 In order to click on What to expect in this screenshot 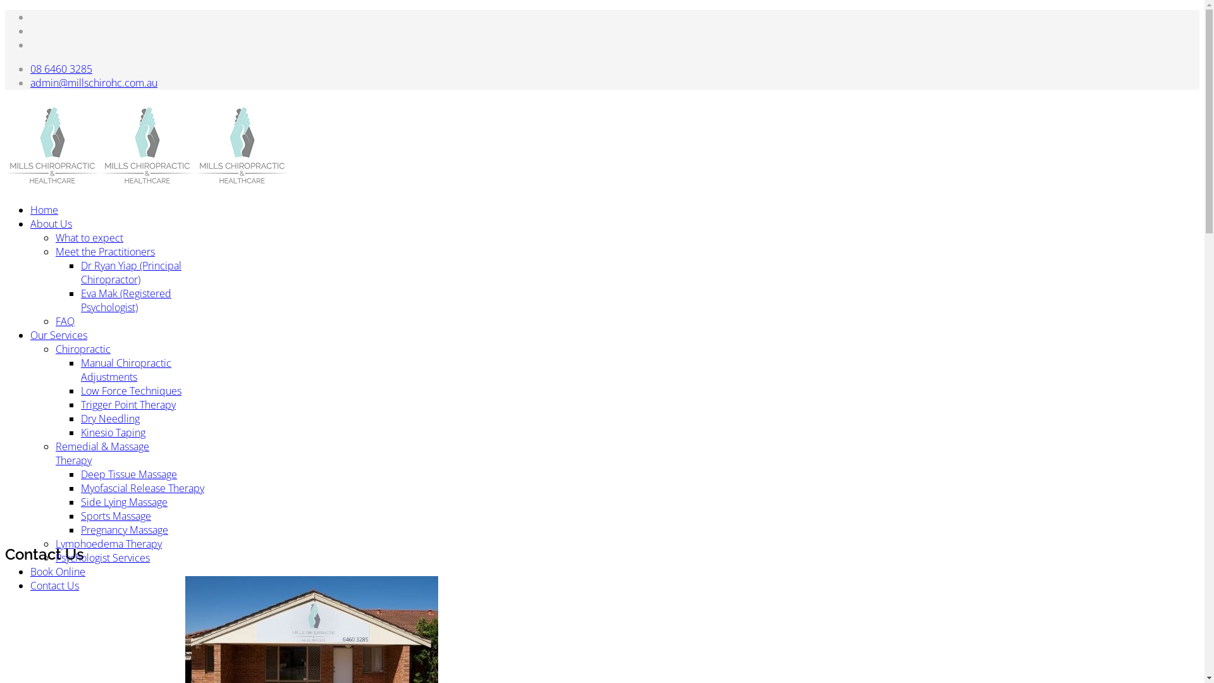, I will do `click(90, 238)`.